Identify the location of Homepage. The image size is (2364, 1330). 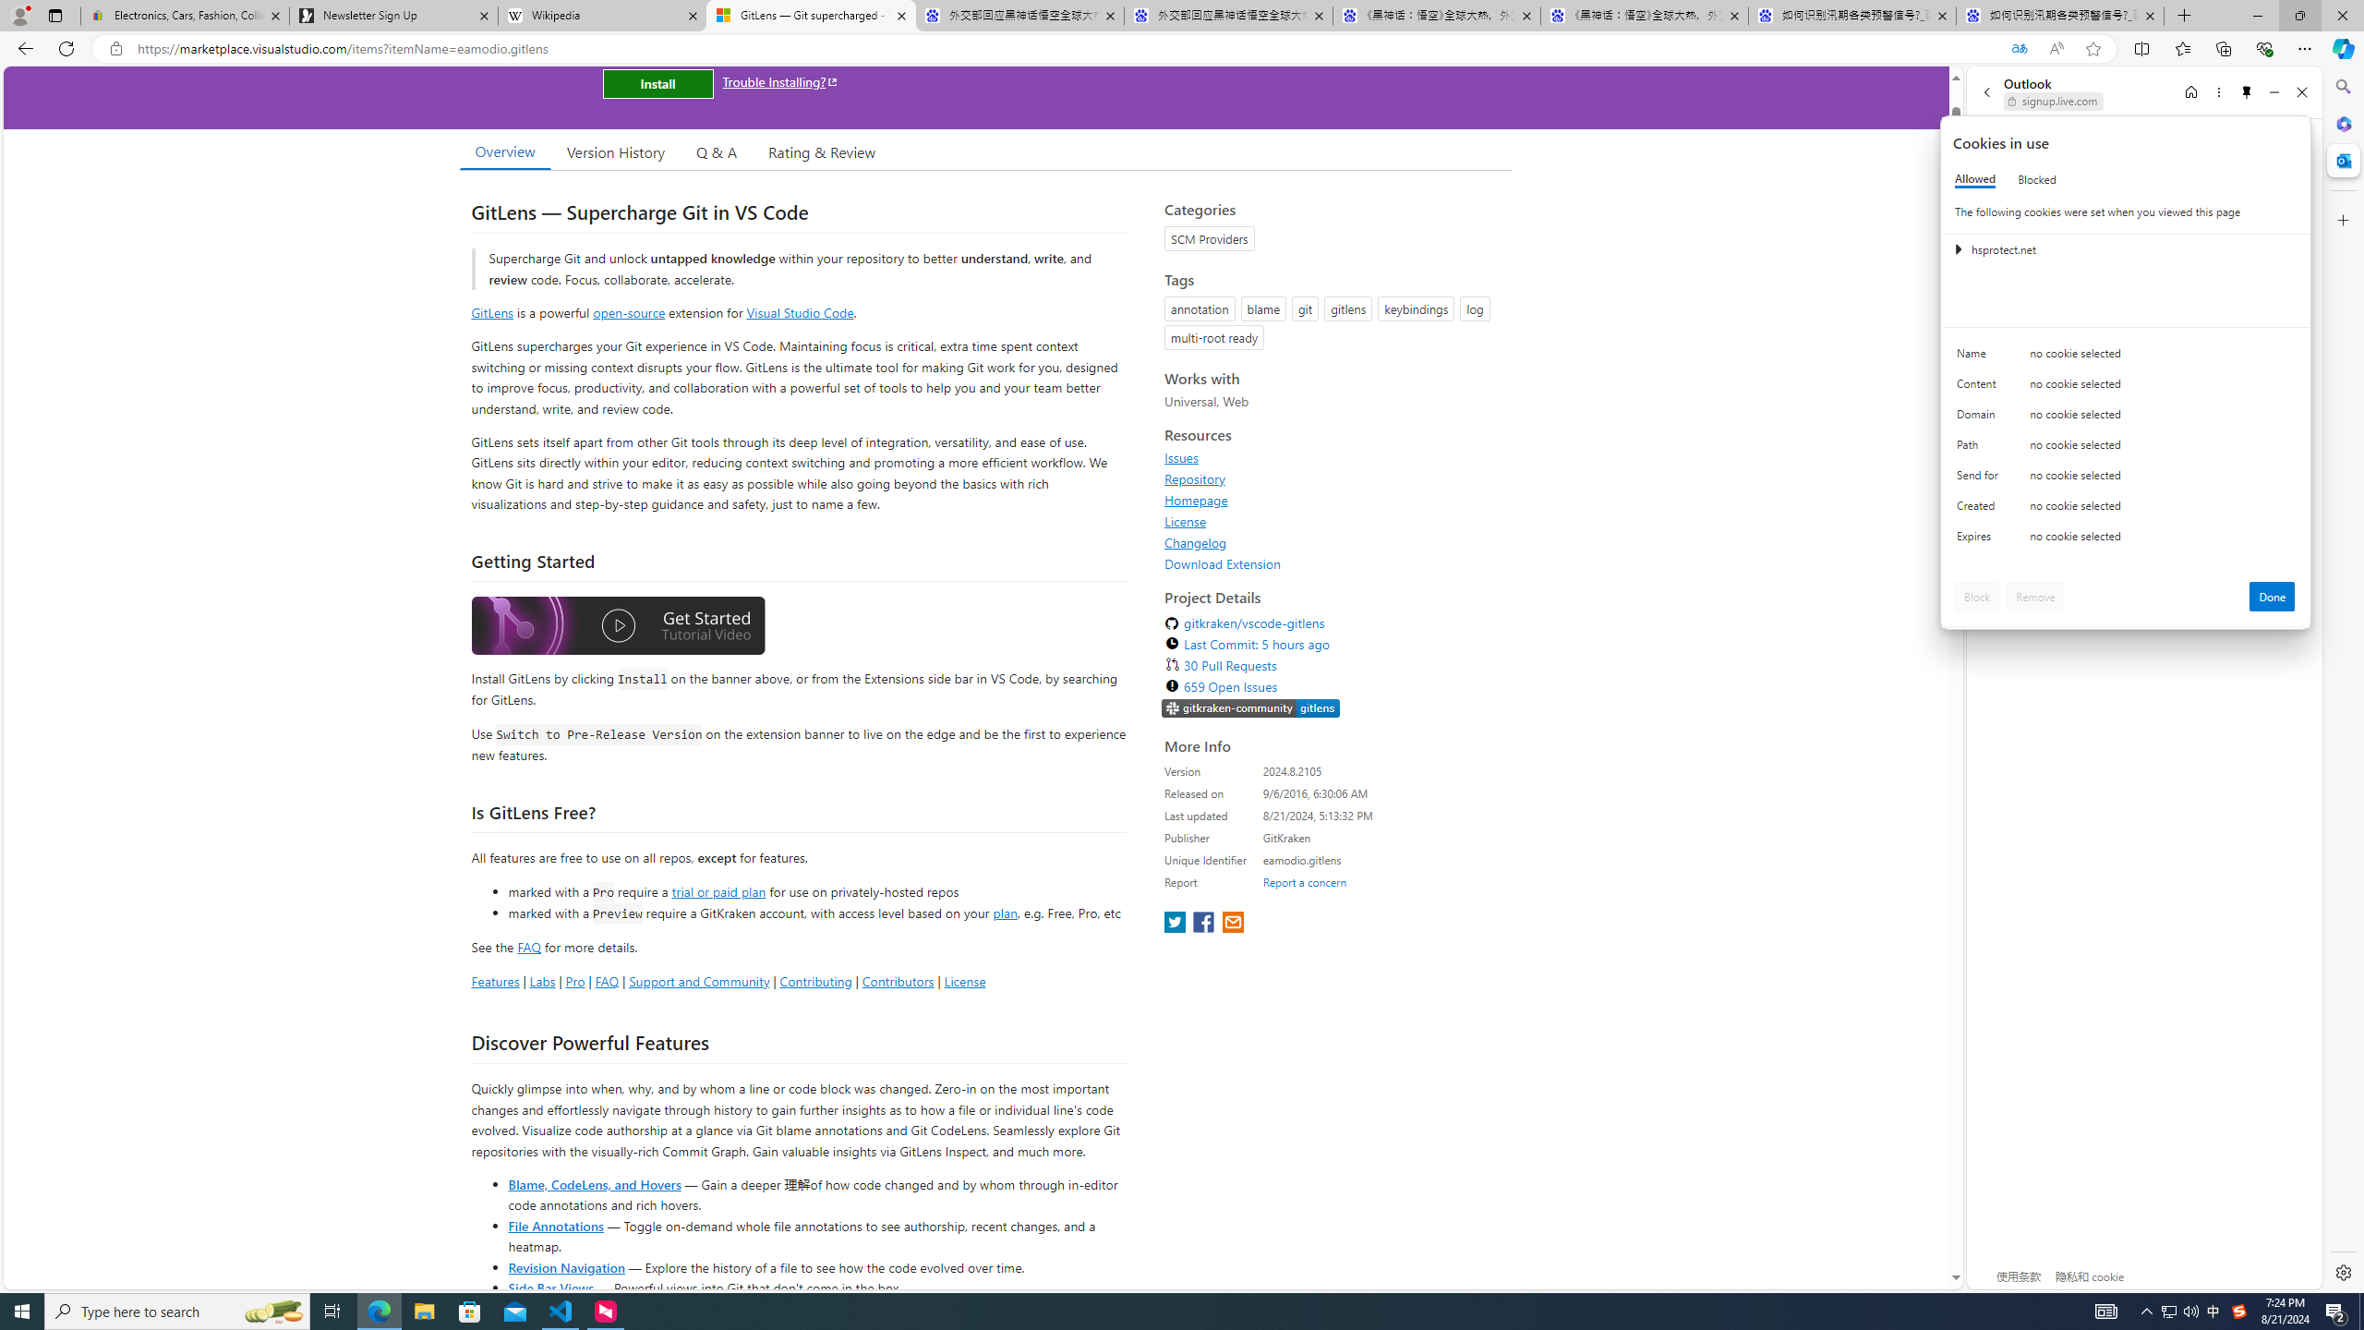
(1333, 500).